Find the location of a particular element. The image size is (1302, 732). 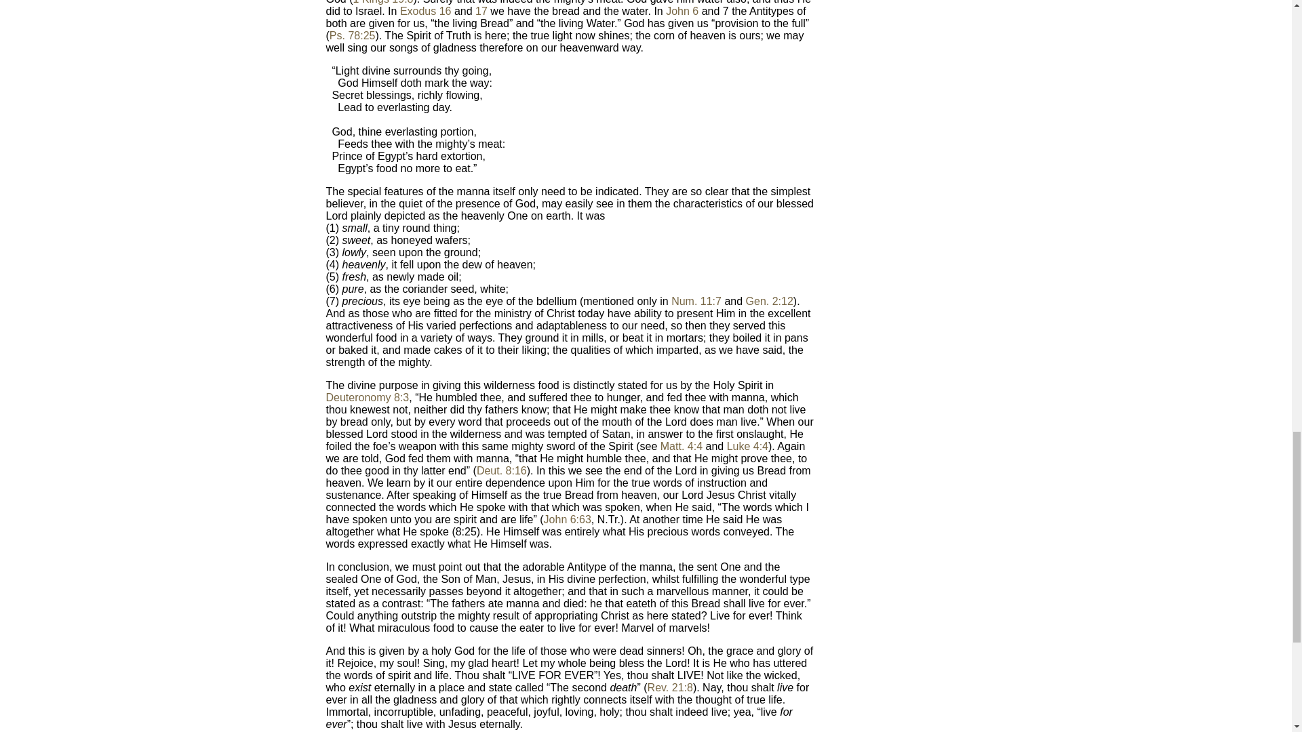

Ps. 78:25 is located at coordinates (353, 35).